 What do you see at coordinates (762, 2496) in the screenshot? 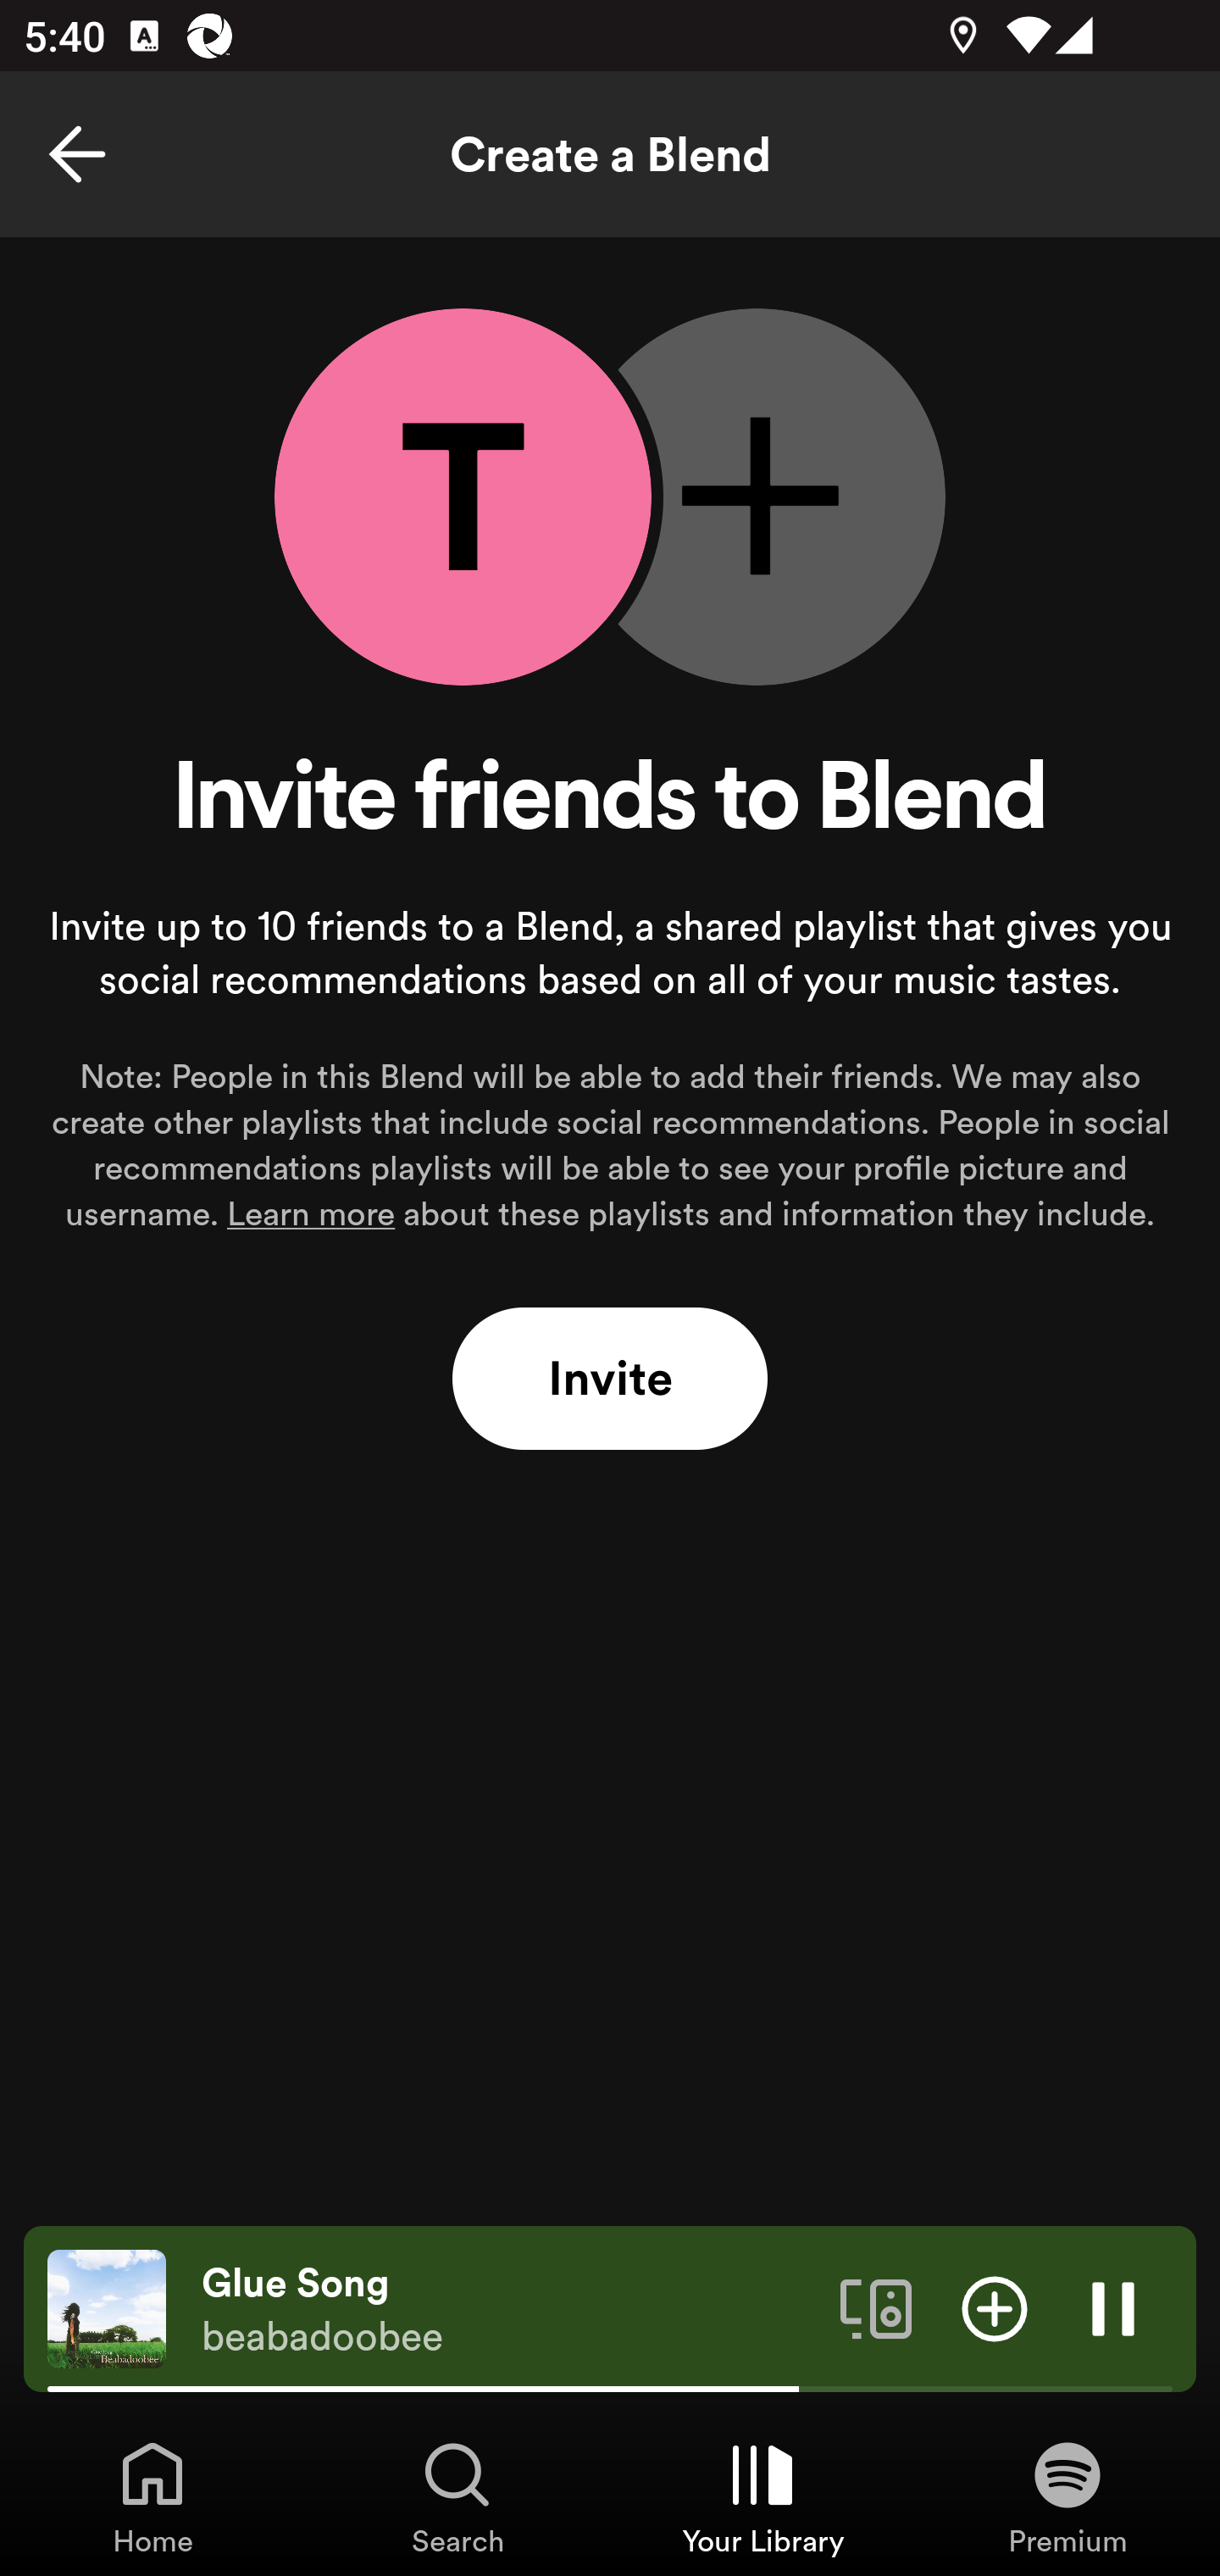
I see `Your Library, Tab 3 of 4 Your Library Your Library` at bounding box center [762, 2496].